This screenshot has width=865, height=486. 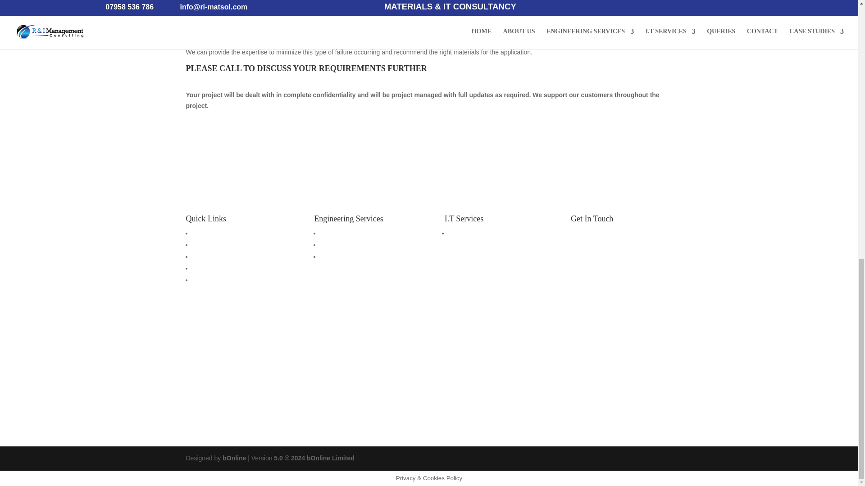 I want to click on Products, so click(x=332, y=256).